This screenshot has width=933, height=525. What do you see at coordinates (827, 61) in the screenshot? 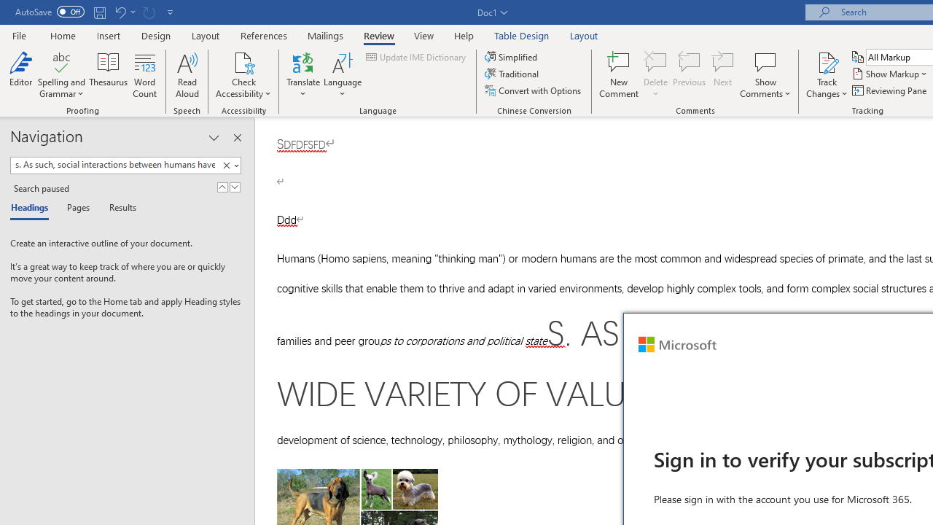
I see `Track Changes` at bounding box center [827, 61].